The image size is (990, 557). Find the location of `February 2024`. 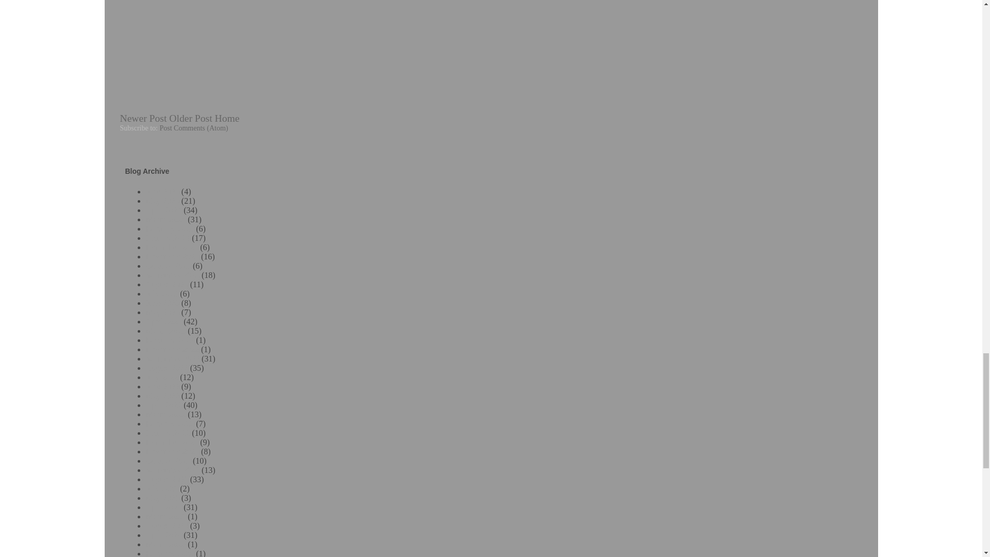

February 2024 is located at coordinates (170, 229).